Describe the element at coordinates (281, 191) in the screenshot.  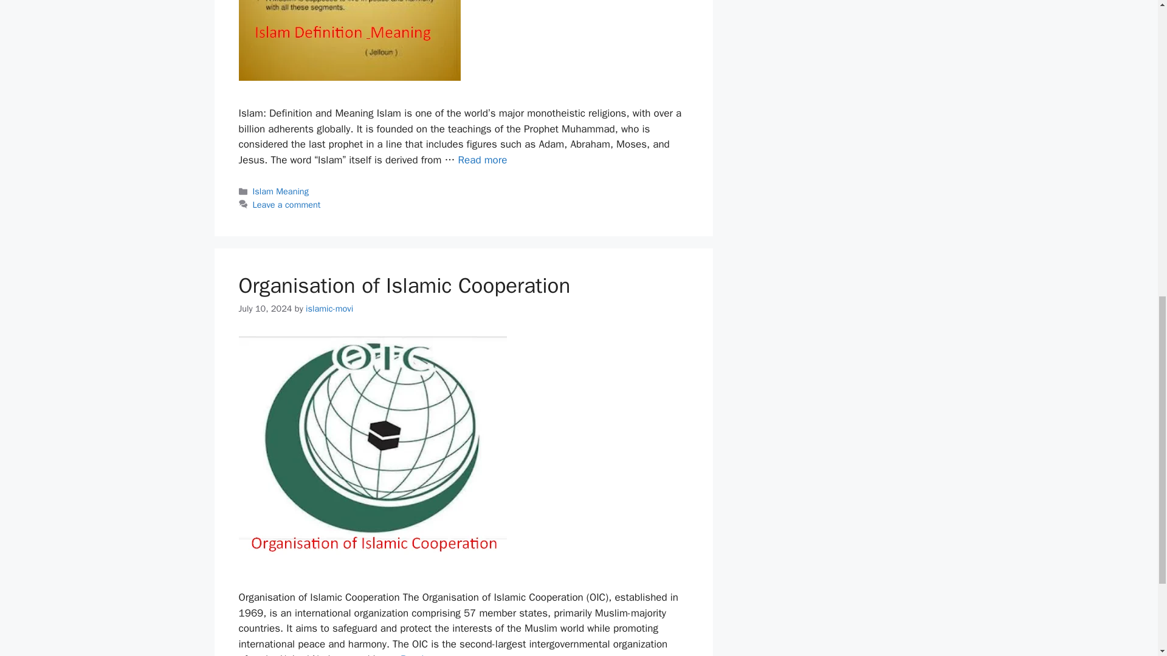
I see `Islam Meaning` at that location.